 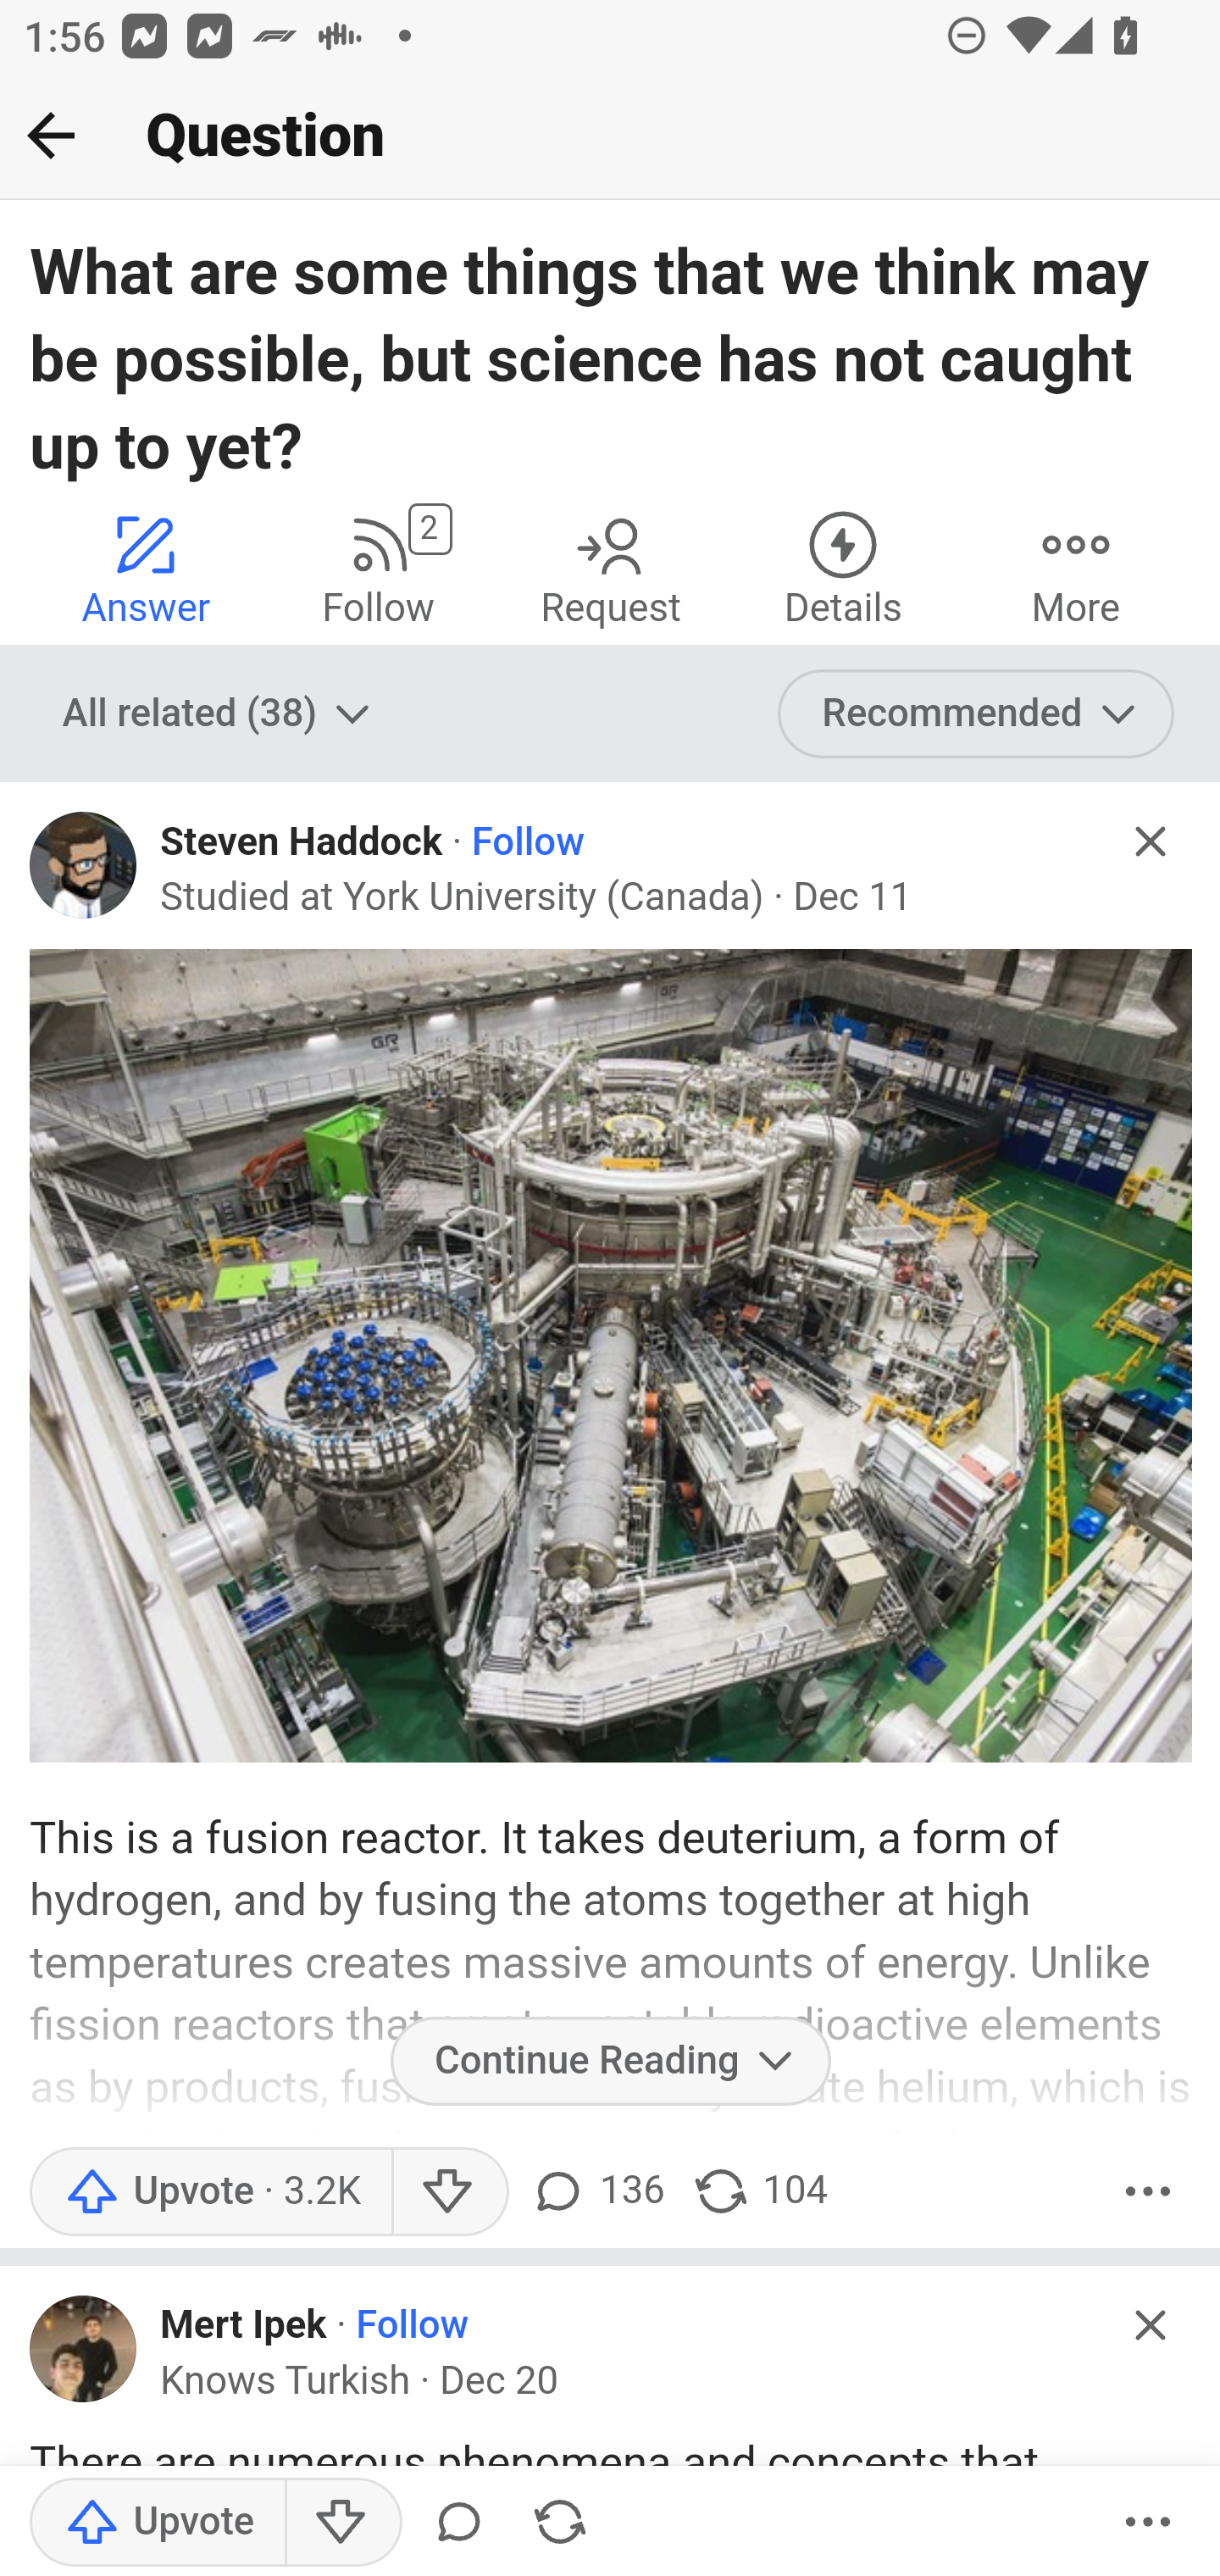 What do you see at coordinates (84, 865) in the screenshot?
I see `Profile photo for Steven Haddock` at bounding box center [84, 865].